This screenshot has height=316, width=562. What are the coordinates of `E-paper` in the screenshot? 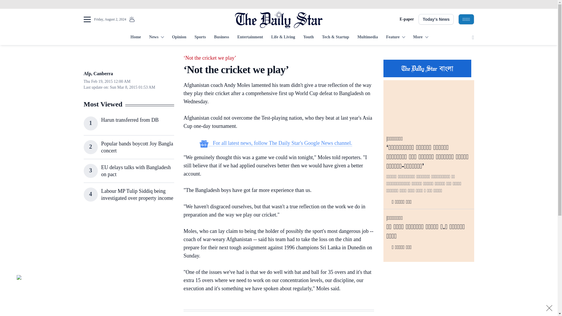 It's located at (407, 19).